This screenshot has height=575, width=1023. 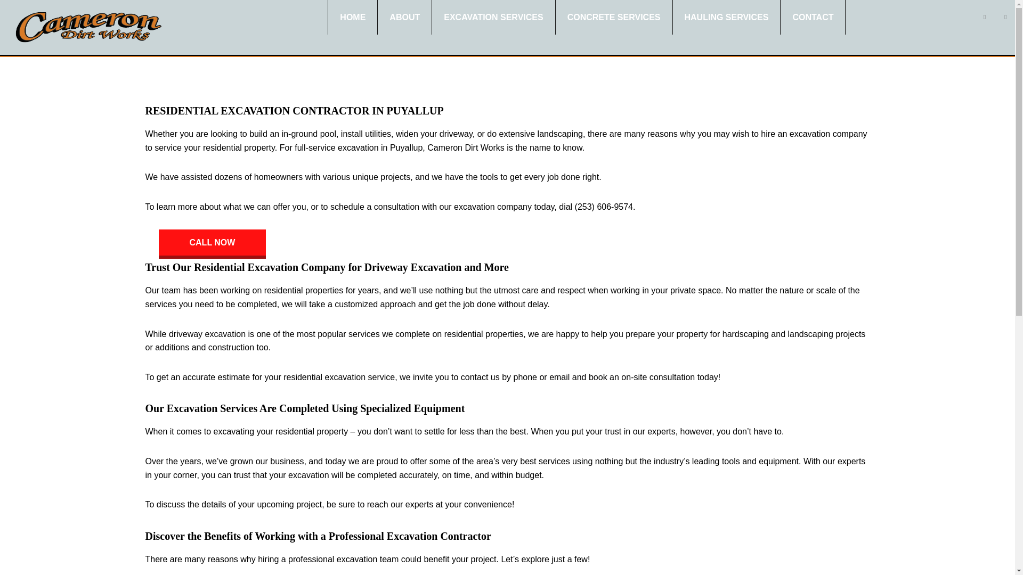 What do you see at coordinates (368, 559) in the screenshot?
I see `Learn more about Excavation Contractors` at bounding box center [368, 559].